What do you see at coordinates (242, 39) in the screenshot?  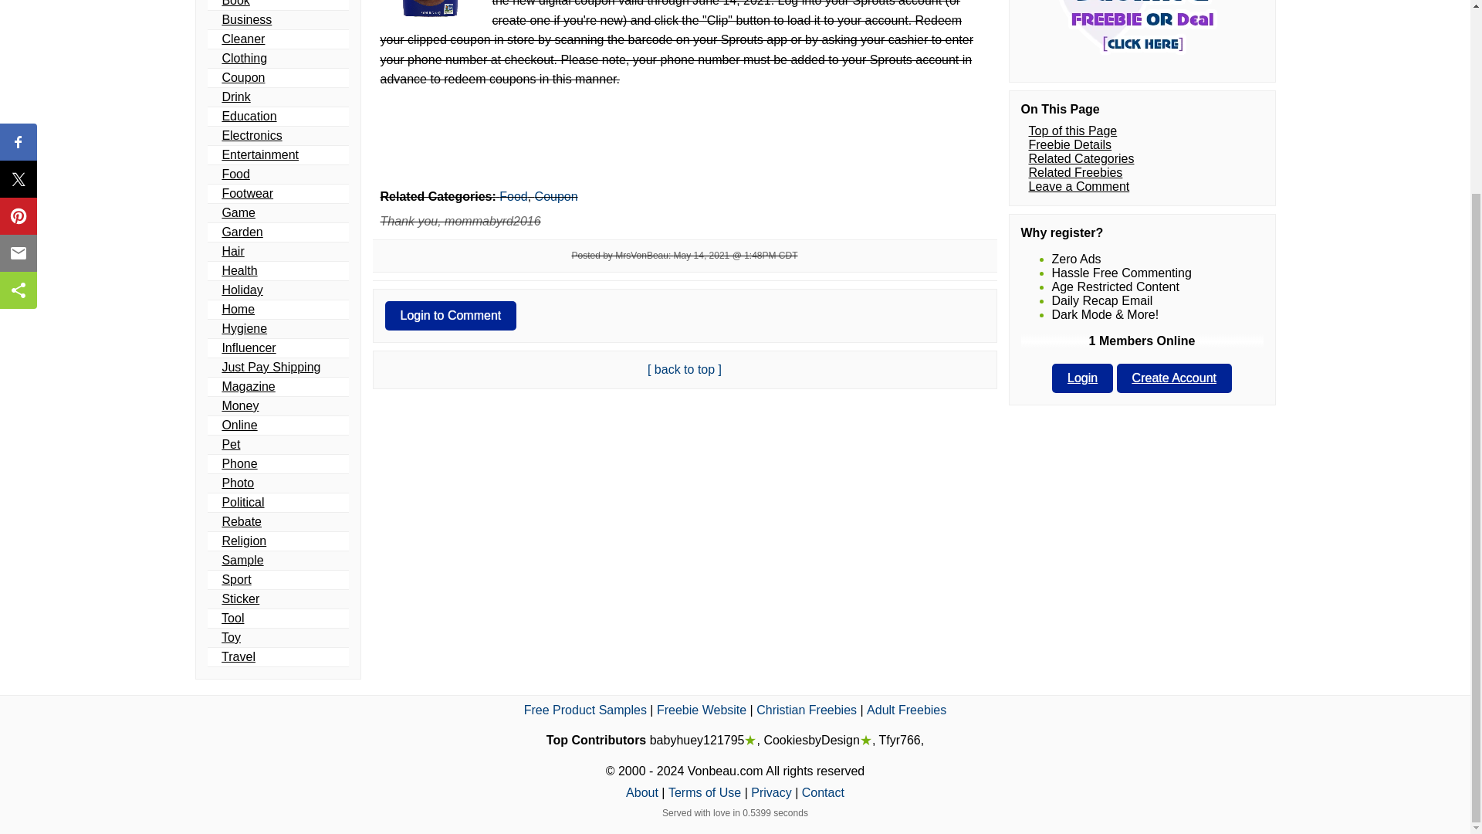 I see `Cleaner` at bounding box center [242, 39].